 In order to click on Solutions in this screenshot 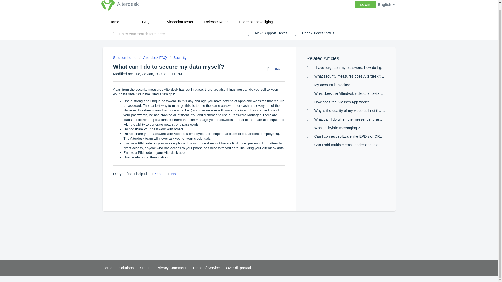, I will do `click(126, 268)`.